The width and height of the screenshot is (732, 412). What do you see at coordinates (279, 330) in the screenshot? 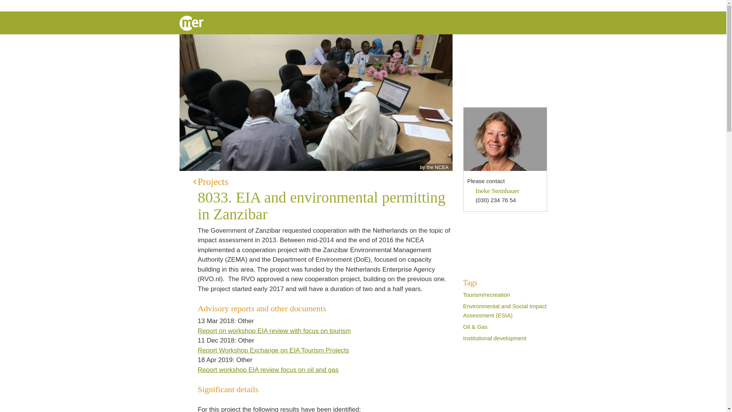
I see `Report on workshop EIA review with focus on tourism` at bounding box center [279, 330].